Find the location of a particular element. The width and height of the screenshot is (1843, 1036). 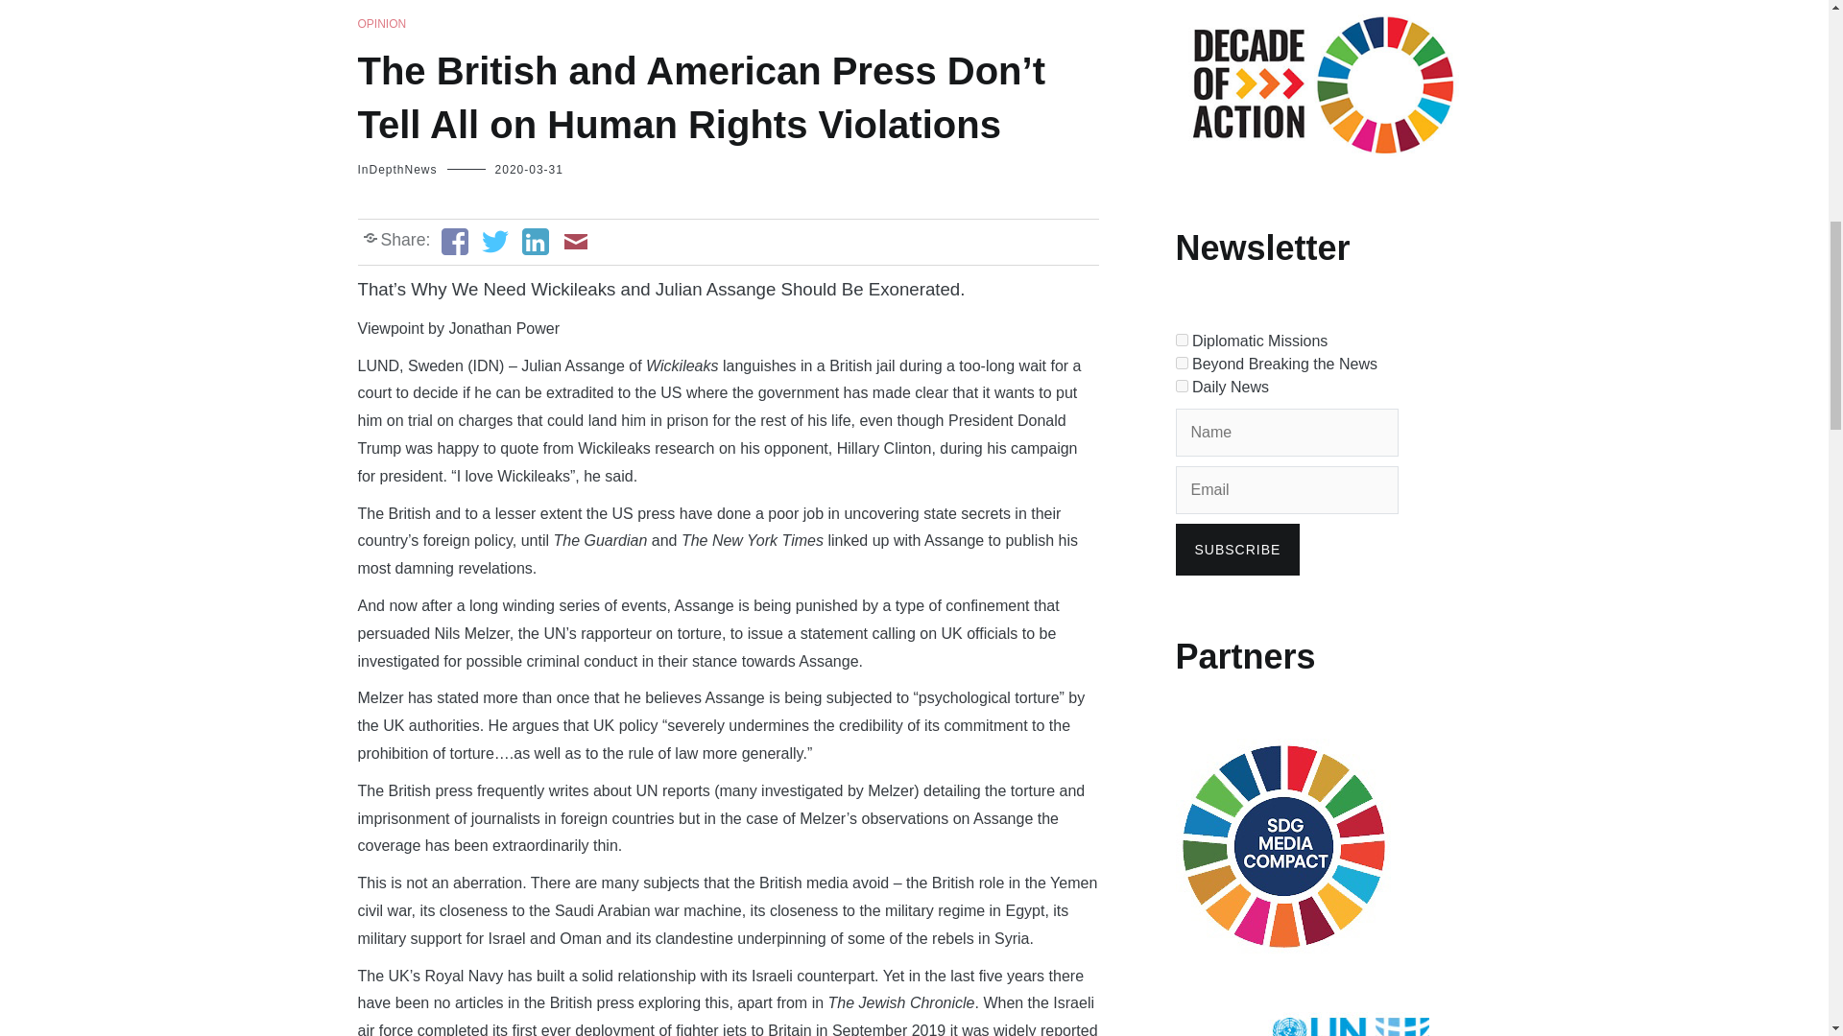

Subscribe is located at coordinates (1236, 550).